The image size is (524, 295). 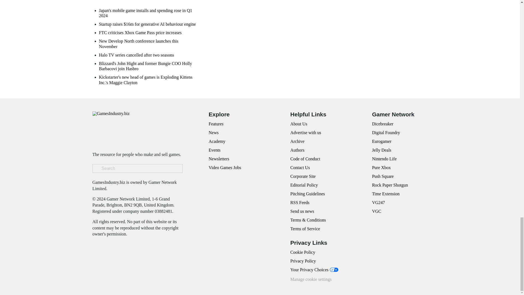 I want to click on Editorial Policy, so click(x=304, y=185).